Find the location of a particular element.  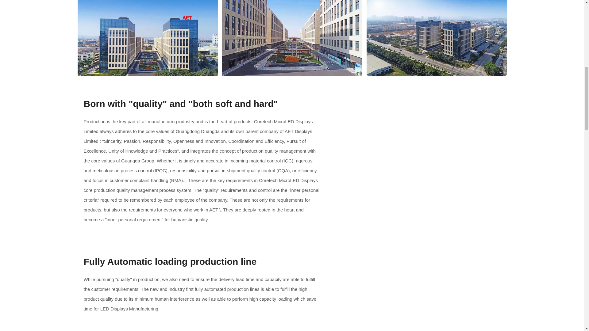

pic is located at coordinates (292, 38).